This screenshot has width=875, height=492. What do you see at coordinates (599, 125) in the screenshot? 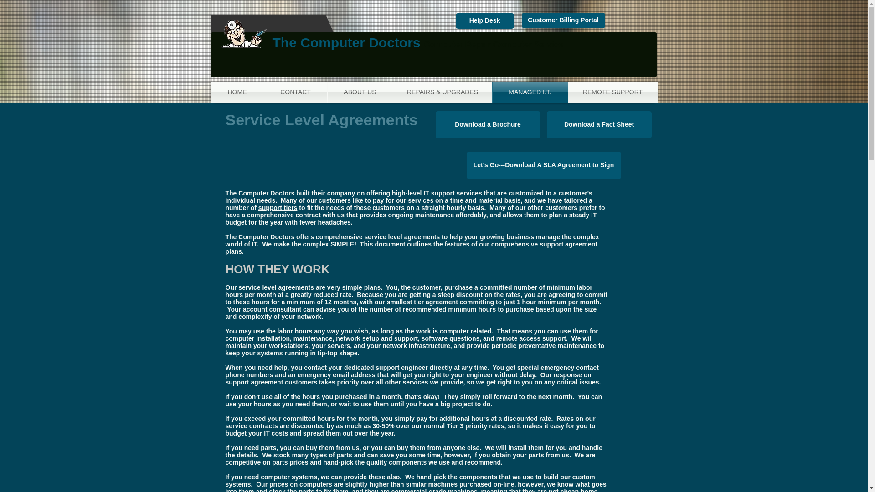
I see `Download a Fact Sheet` at bounding box center [599, 125].